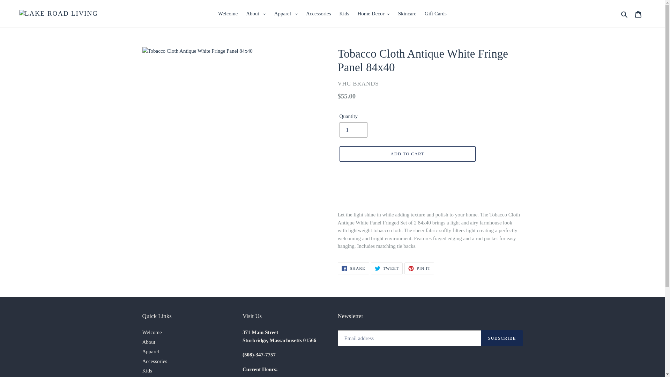  Describe the element at coordinates (344, 14) in the screenshot. I see `Kids` at that location.